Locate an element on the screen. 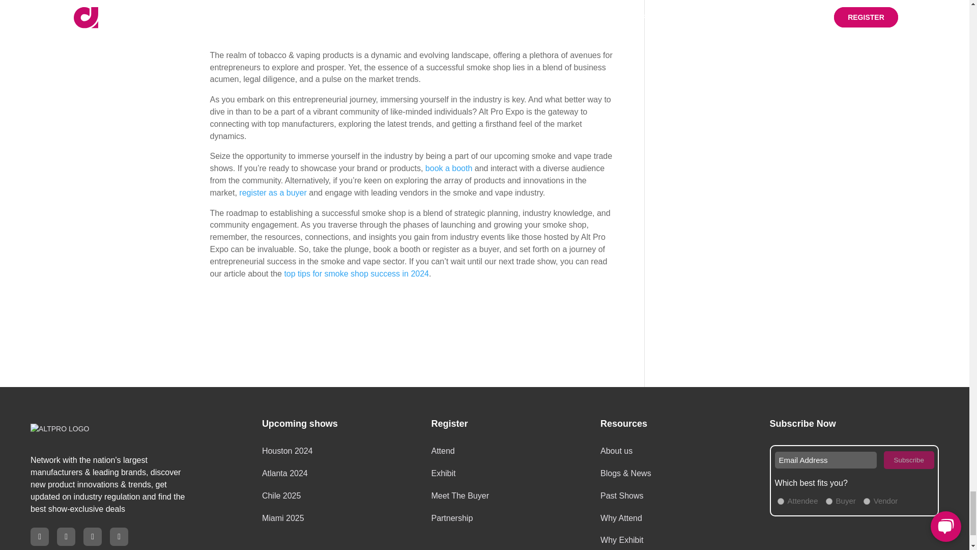 The width and height of the screenshot is (977, 550). Buyer is located at coordinates (828, 501).